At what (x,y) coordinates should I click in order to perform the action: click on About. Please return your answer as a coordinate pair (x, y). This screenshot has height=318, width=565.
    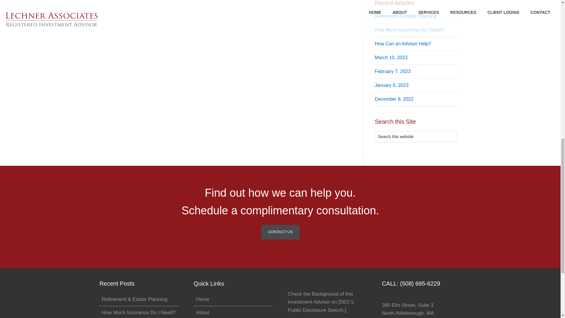
    Looking at the image, I should click on (202, 312).